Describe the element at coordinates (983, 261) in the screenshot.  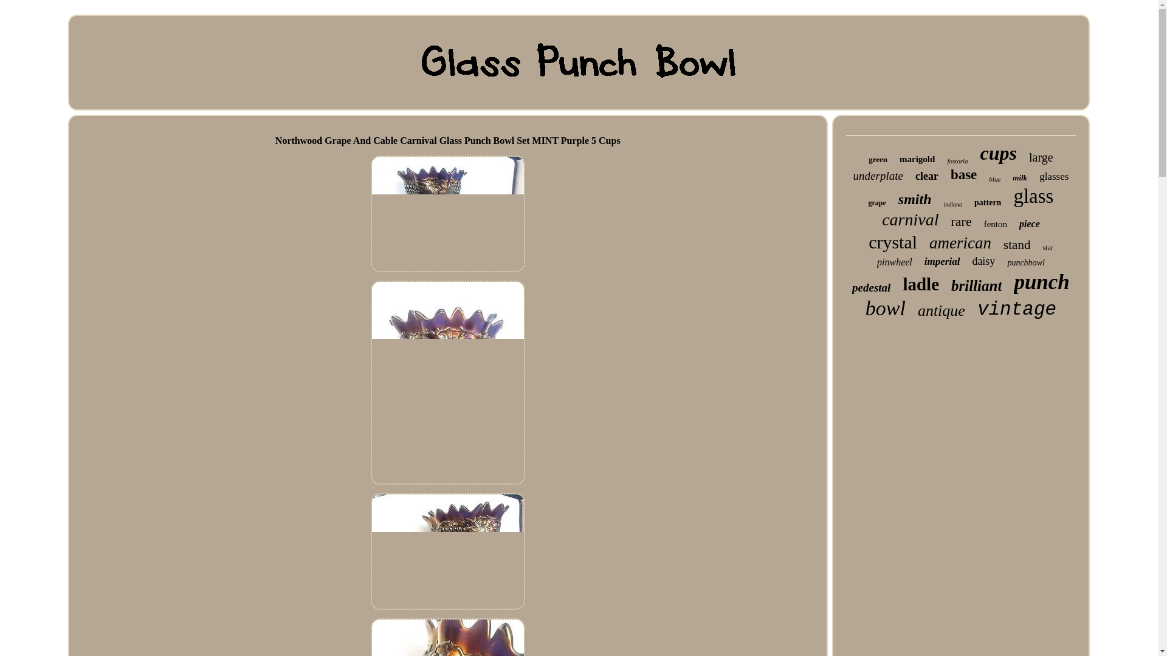
I see `daisy` at that location.